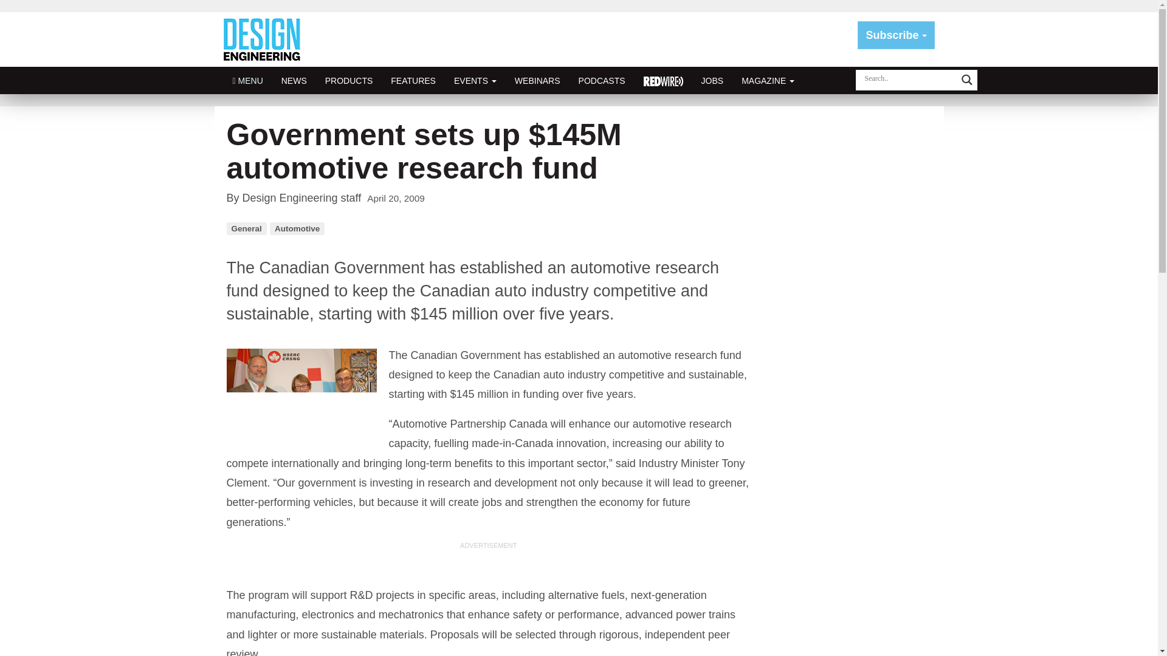 The height and width of the screenshot is (656, 1167). I want to click on NEWS, so click(294, 80).